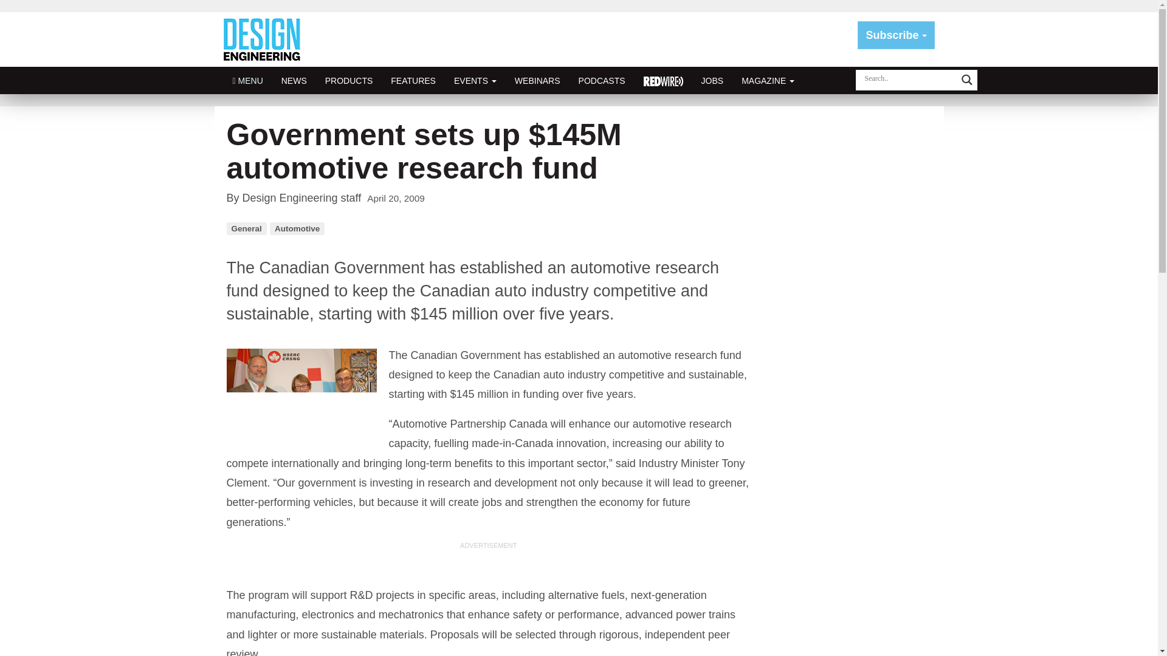 The height and width of the screenshot is (656, 1167). I want to click on NEWS, so click(294, 80).